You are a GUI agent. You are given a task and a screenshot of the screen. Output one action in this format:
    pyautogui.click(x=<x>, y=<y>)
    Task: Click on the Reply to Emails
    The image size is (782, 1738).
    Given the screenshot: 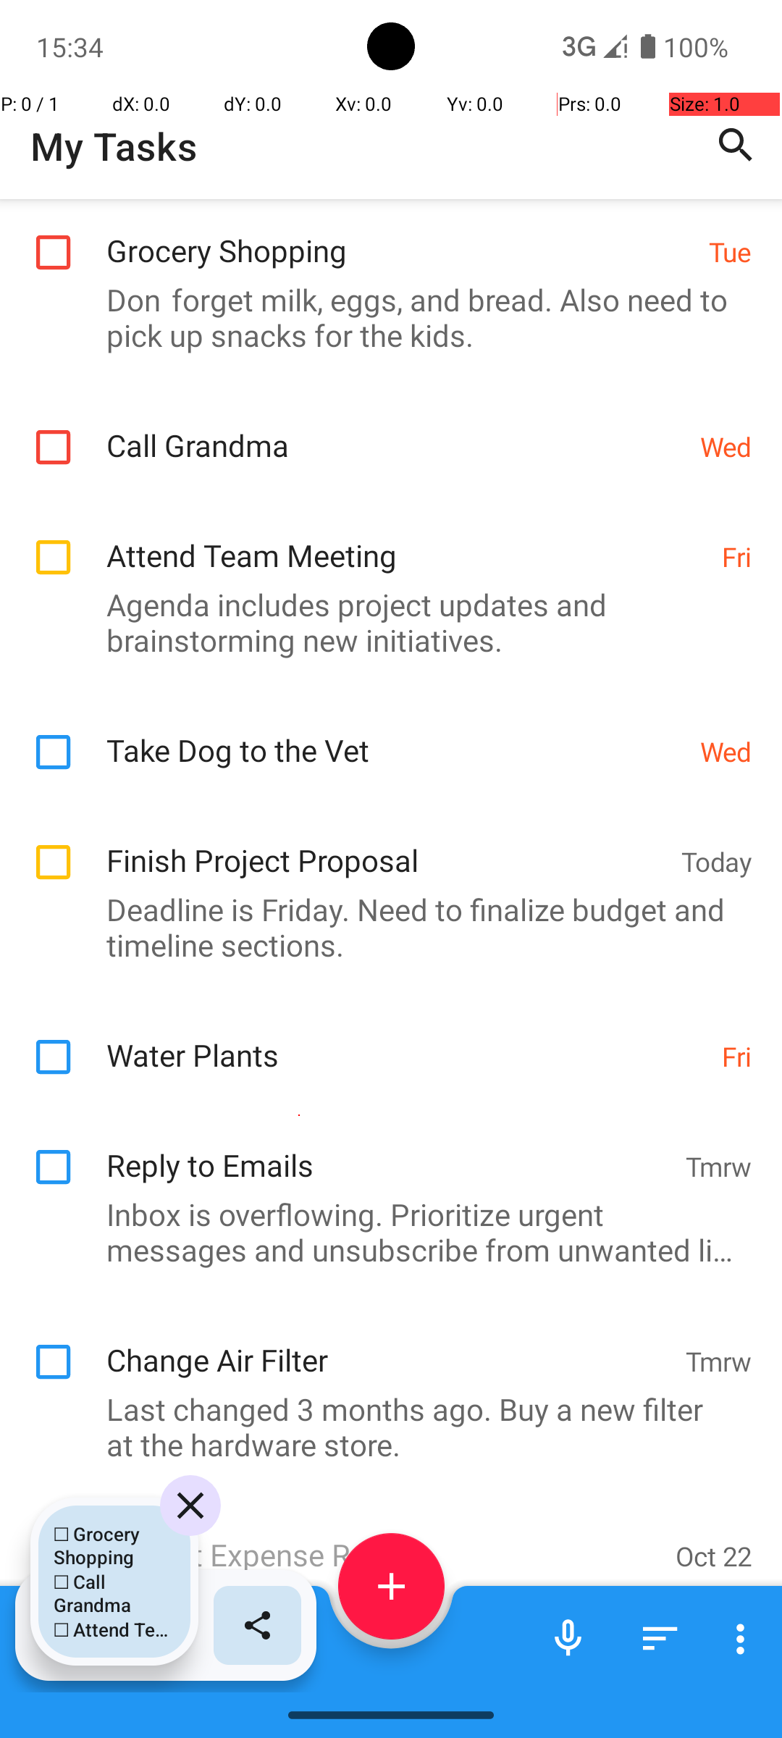 What is the action you would take?
    pyautogui.click(x=388, y=1150)
    